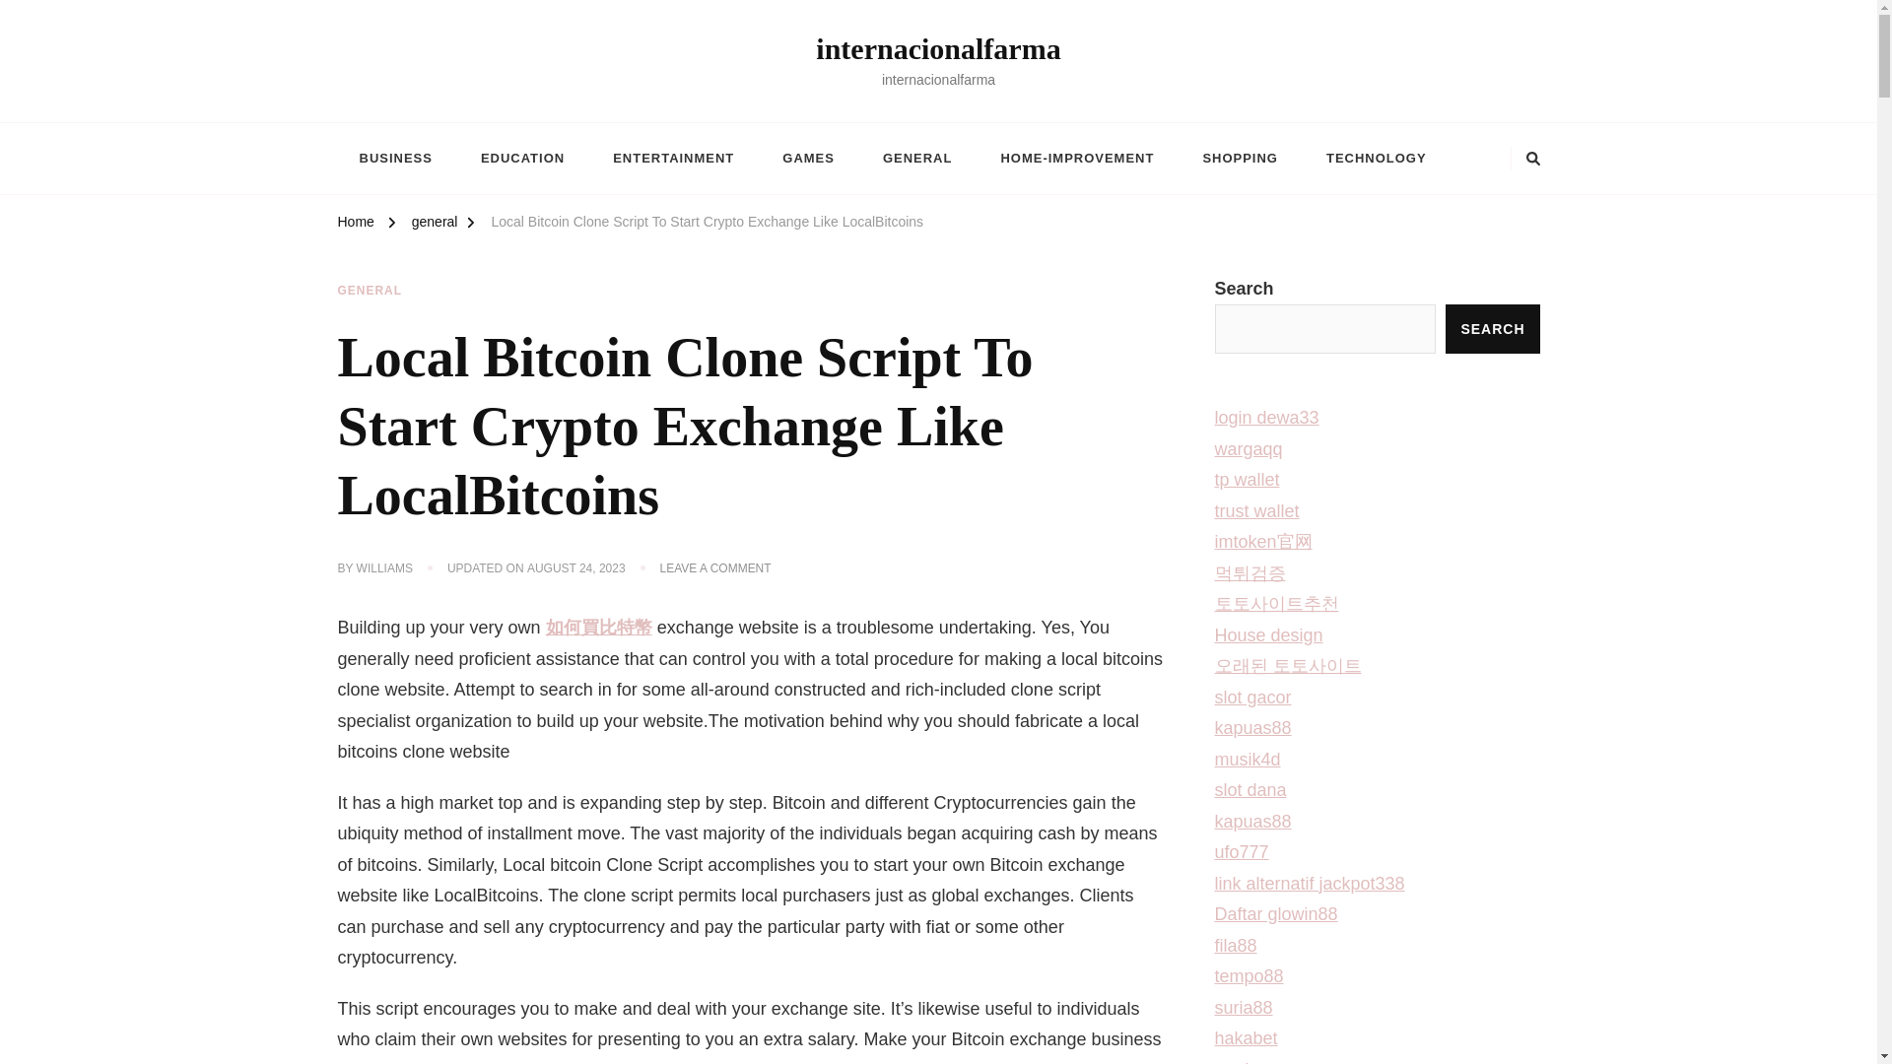  Describe the element at coordinates (576, 569) in the screenshot. I see `AUGUST 24, 2023` at that location.